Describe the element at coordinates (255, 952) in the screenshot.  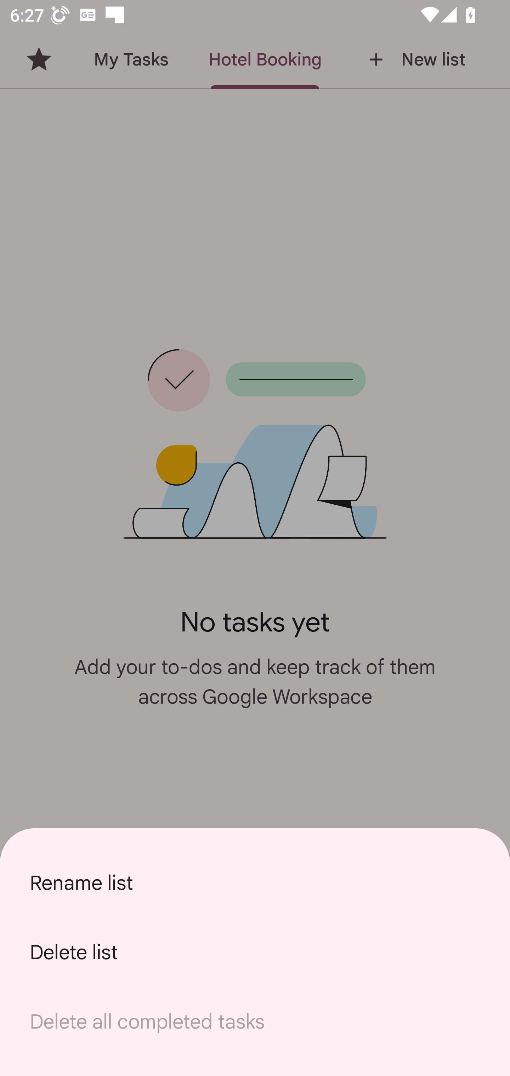
I see `Delete list` at that location.